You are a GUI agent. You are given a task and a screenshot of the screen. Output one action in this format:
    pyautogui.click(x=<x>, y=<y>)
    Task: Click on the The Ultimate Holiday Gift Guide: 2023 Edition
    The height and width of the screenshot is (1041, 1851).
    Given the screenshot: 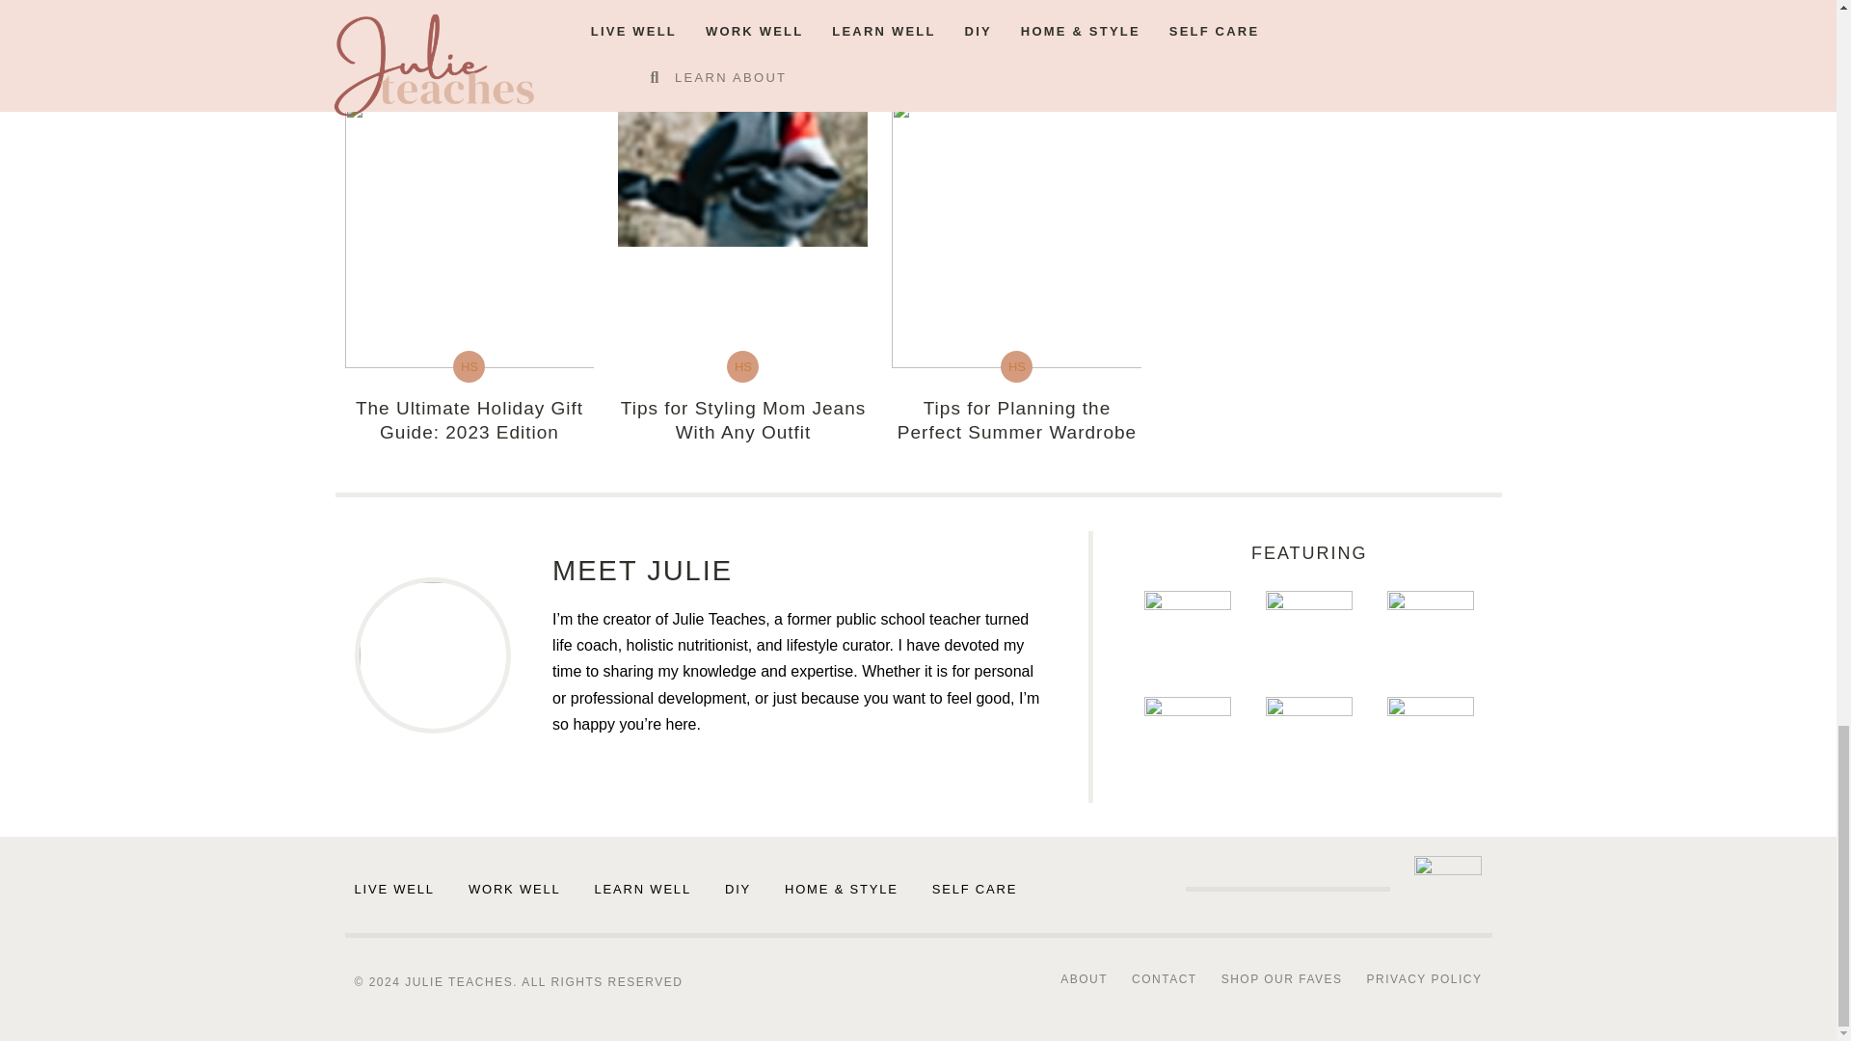 What is the action you would take?
    pyautogui.click(x=469, y=420)
    